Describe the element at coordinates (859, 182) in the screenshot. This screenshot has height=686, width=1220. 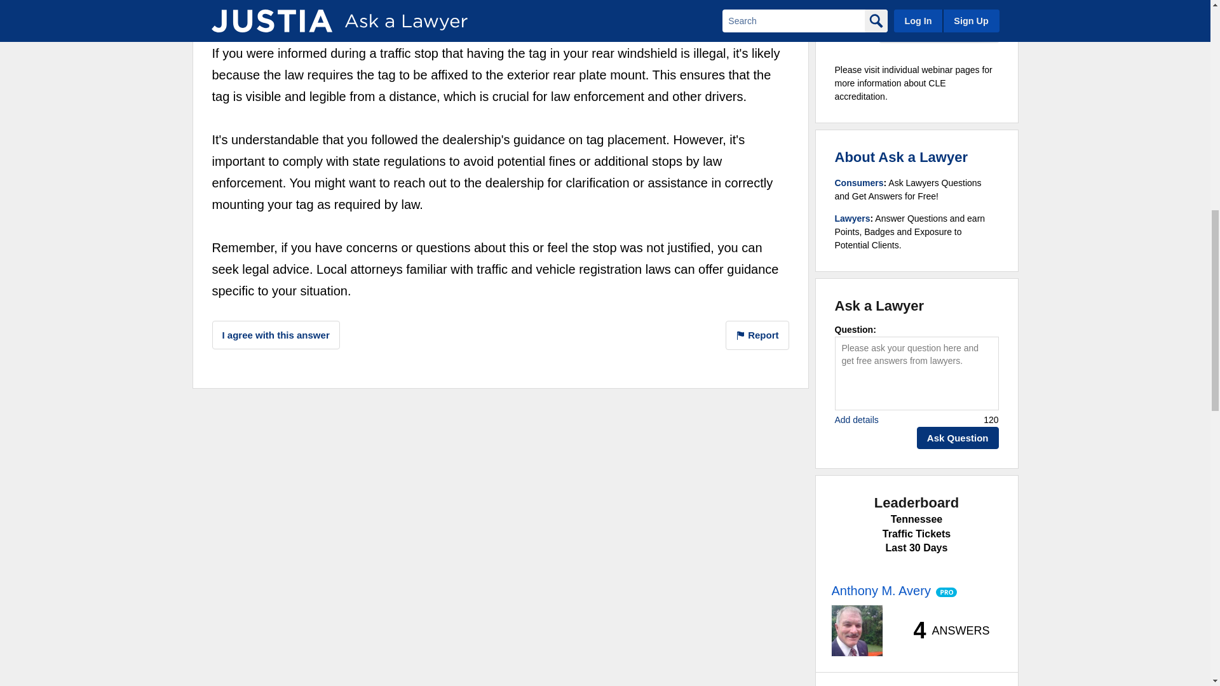
I see `Ask a Lawyer - FAQs - Consumers` at that location.